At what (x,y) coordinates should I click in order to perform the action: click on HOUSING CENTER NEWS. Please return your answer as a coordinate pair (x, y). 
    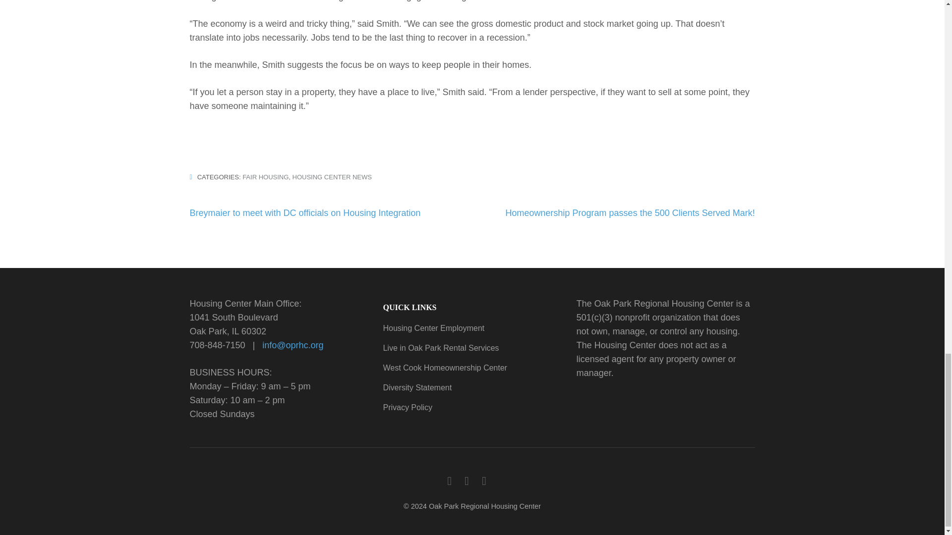
    Looking at the image, I should click on (332, 177).